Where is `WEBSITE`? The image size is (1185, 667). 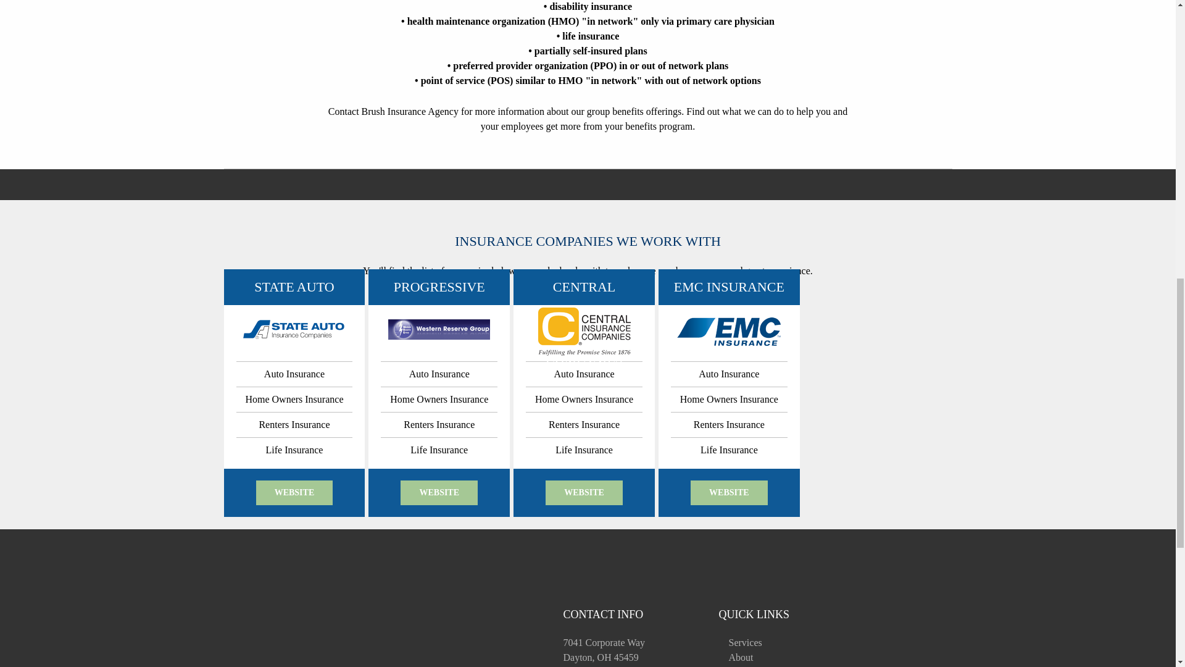
WEBSITE is located at coordinates (294, 492).